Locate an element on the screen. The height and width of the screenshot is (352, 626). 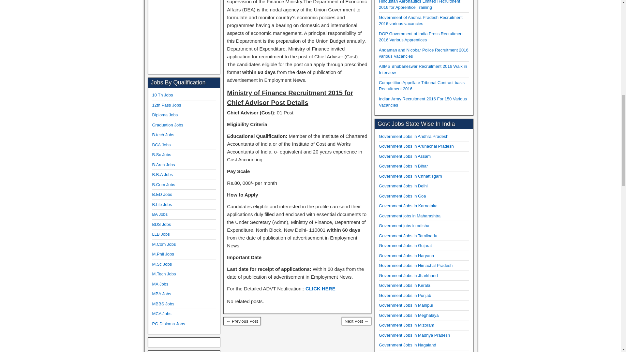
B.tech Jobs is located at coordinates (163, 135).